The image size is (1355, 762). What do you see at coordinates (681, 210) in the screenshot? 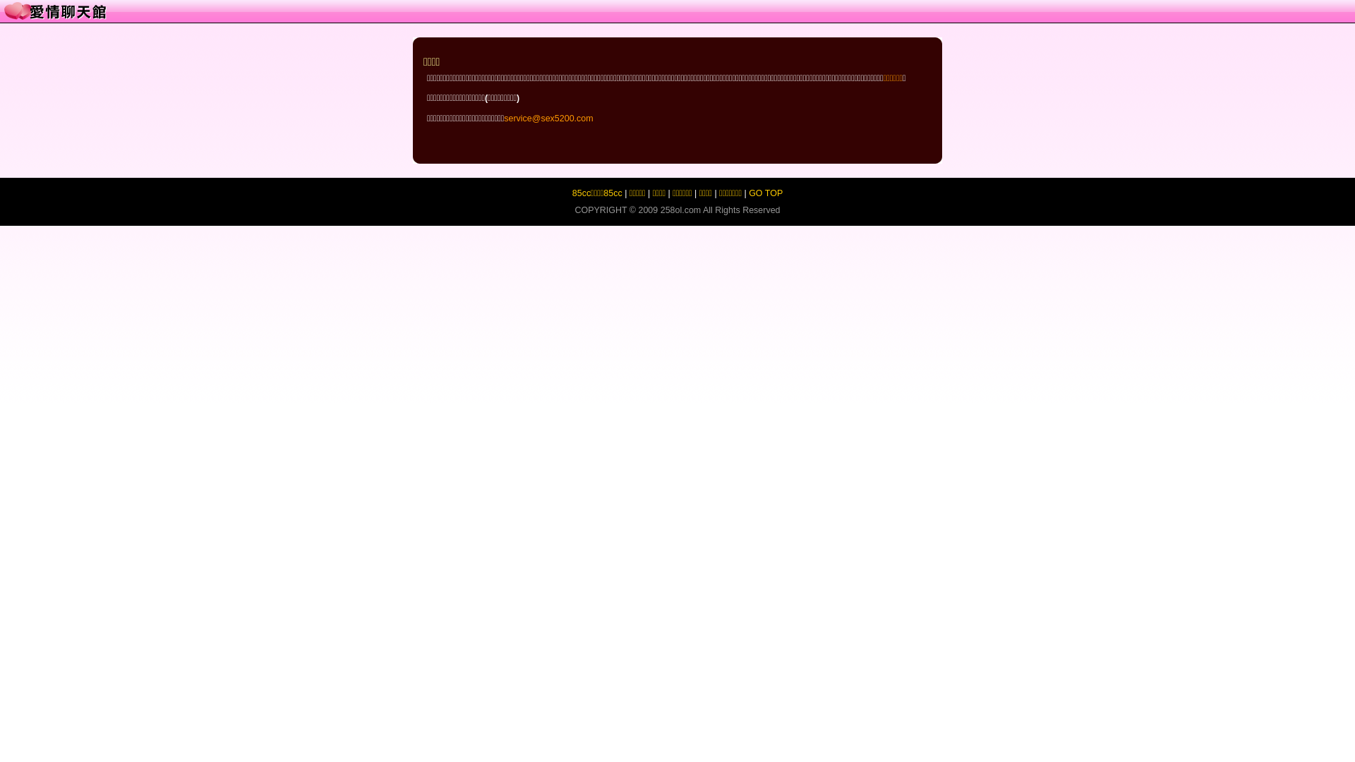
I see `258ol.com` at bounding box center [681, 210].